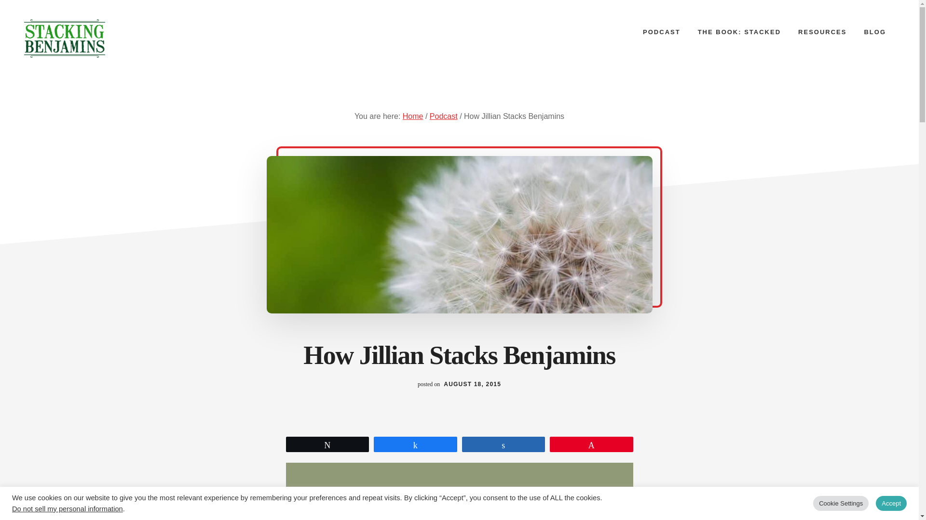 The height and width of the screenshot is (520, 926). What do you see at coordinates (96, 38) in the screenshot?
I see `THE STACKING BENJAMINS SHOW` at bounding box center [96, 38].